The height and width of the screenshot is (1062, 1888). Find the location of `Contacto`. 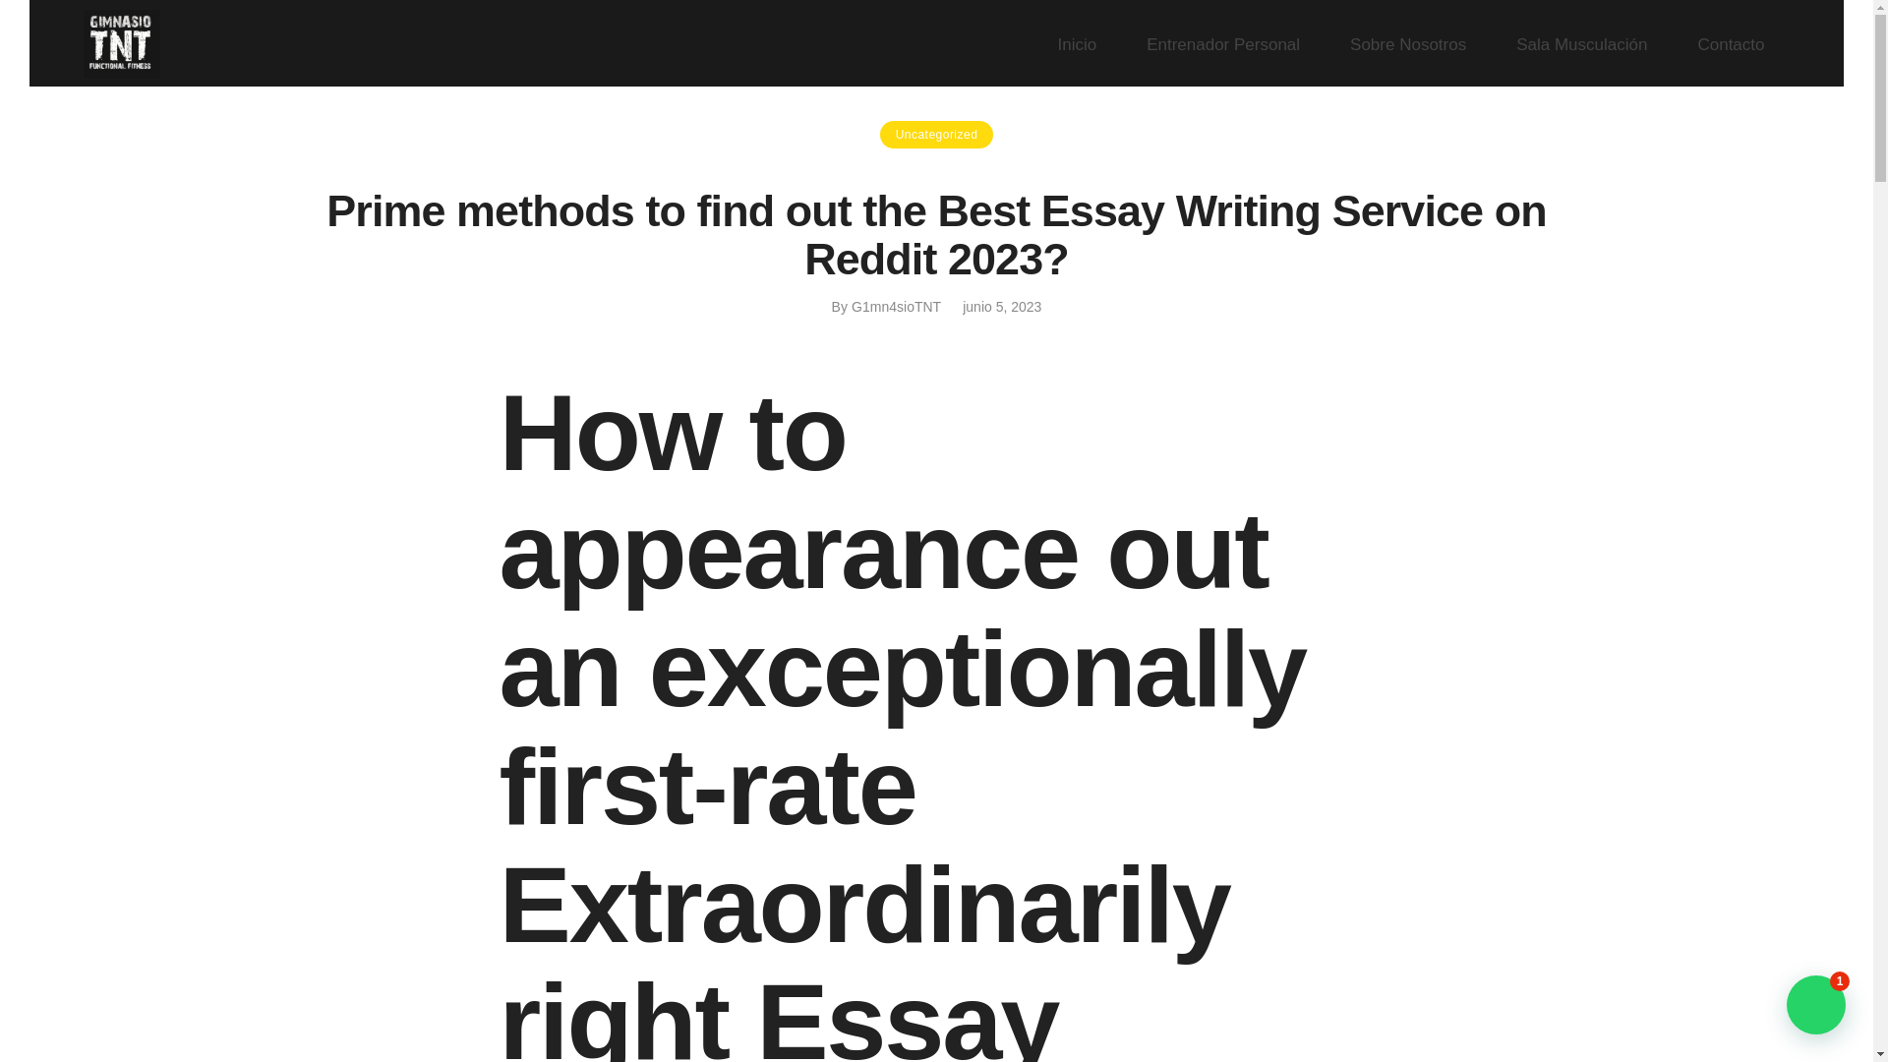

Contacto is located at coordinates (1731, 43).